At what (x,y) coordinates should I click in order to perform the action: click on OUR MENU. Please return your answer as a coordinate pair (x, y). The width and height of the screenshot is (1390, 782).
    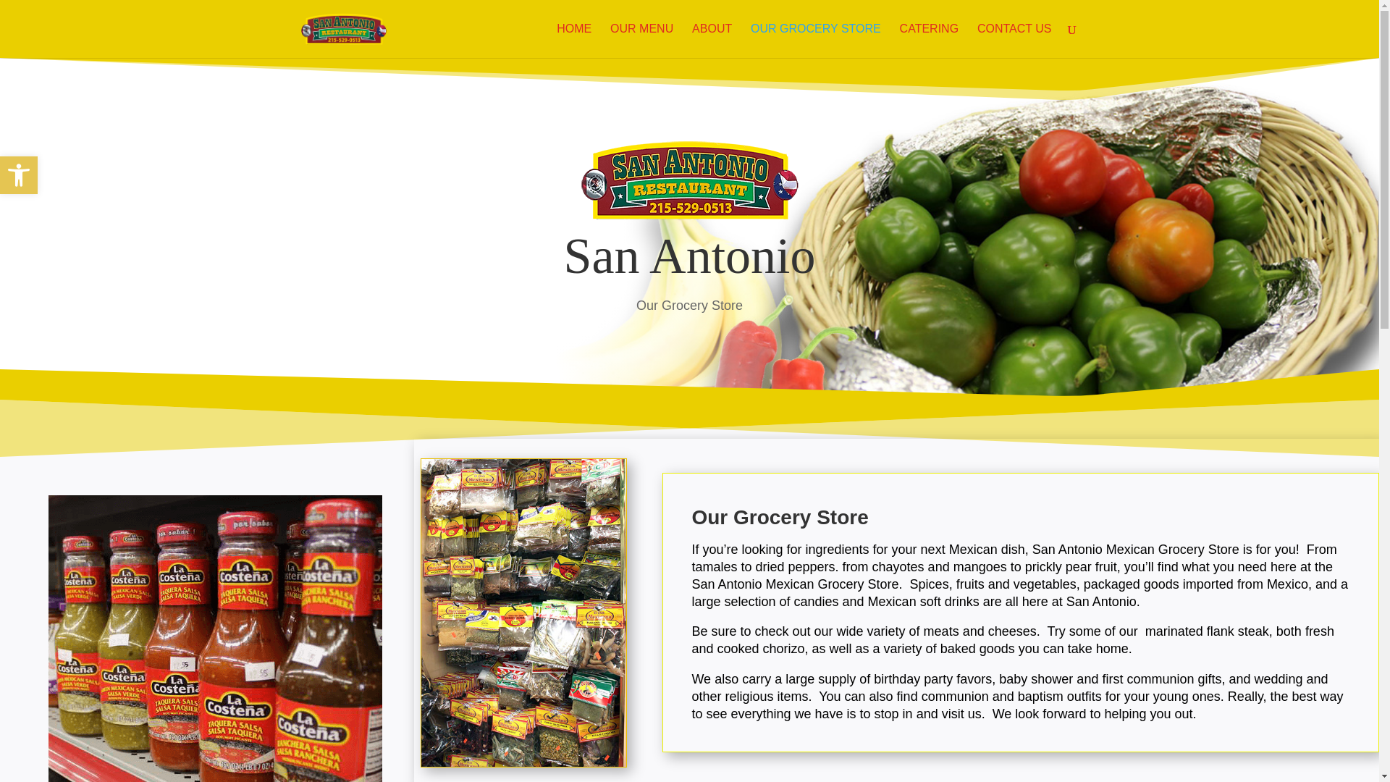
    Looking at the image, I should click on (641, 41).